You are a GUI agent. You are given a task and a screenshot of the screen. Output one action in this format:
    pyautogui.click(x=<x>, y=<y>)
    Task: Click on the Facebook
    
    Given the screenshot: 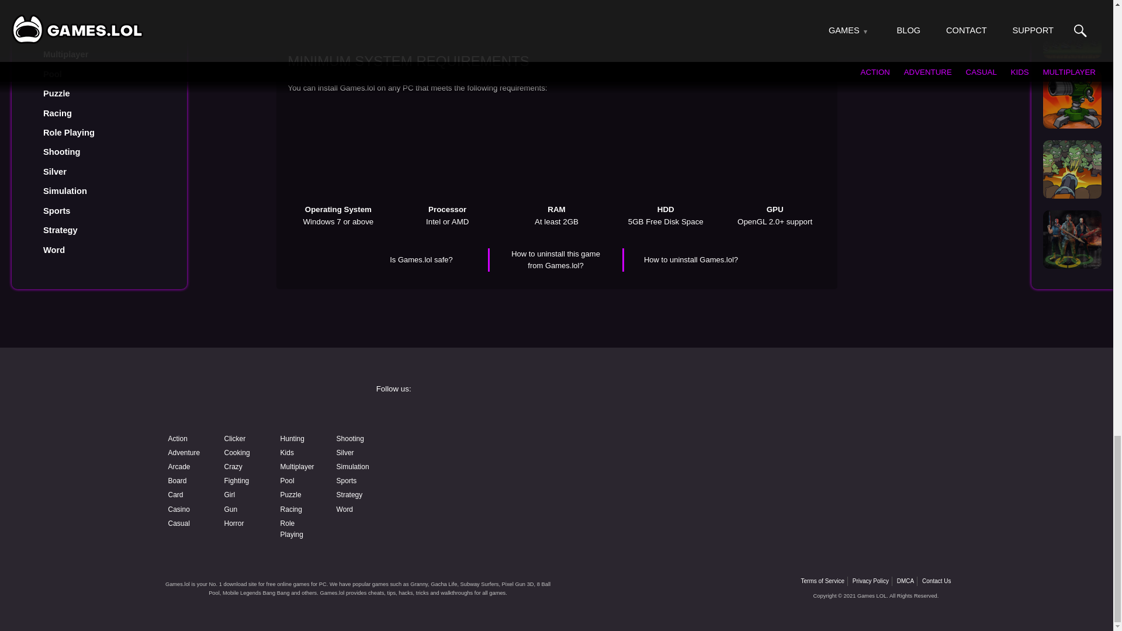 What is the action you would take?
    pyautogui.click(x=465, y=416)
    